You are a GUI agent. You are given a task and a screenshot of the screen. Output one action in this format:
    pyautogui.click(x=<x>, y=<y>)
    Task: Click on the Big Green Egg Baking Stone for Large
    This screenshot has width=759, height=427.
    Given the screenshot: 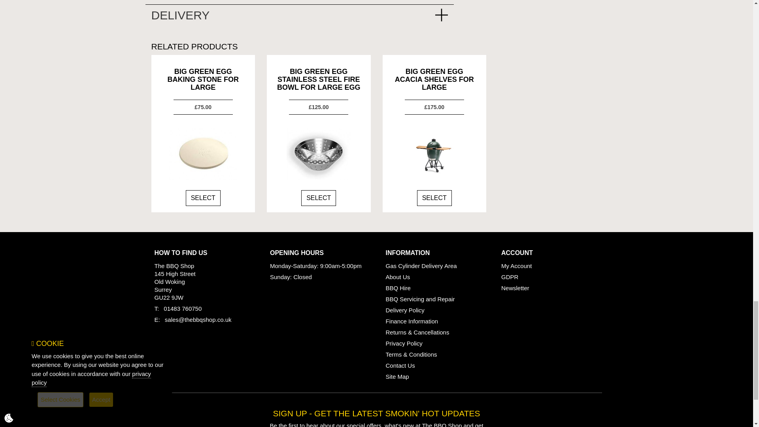 What is the action you would take?
    pyautogui.click(x=203, y=154)
    